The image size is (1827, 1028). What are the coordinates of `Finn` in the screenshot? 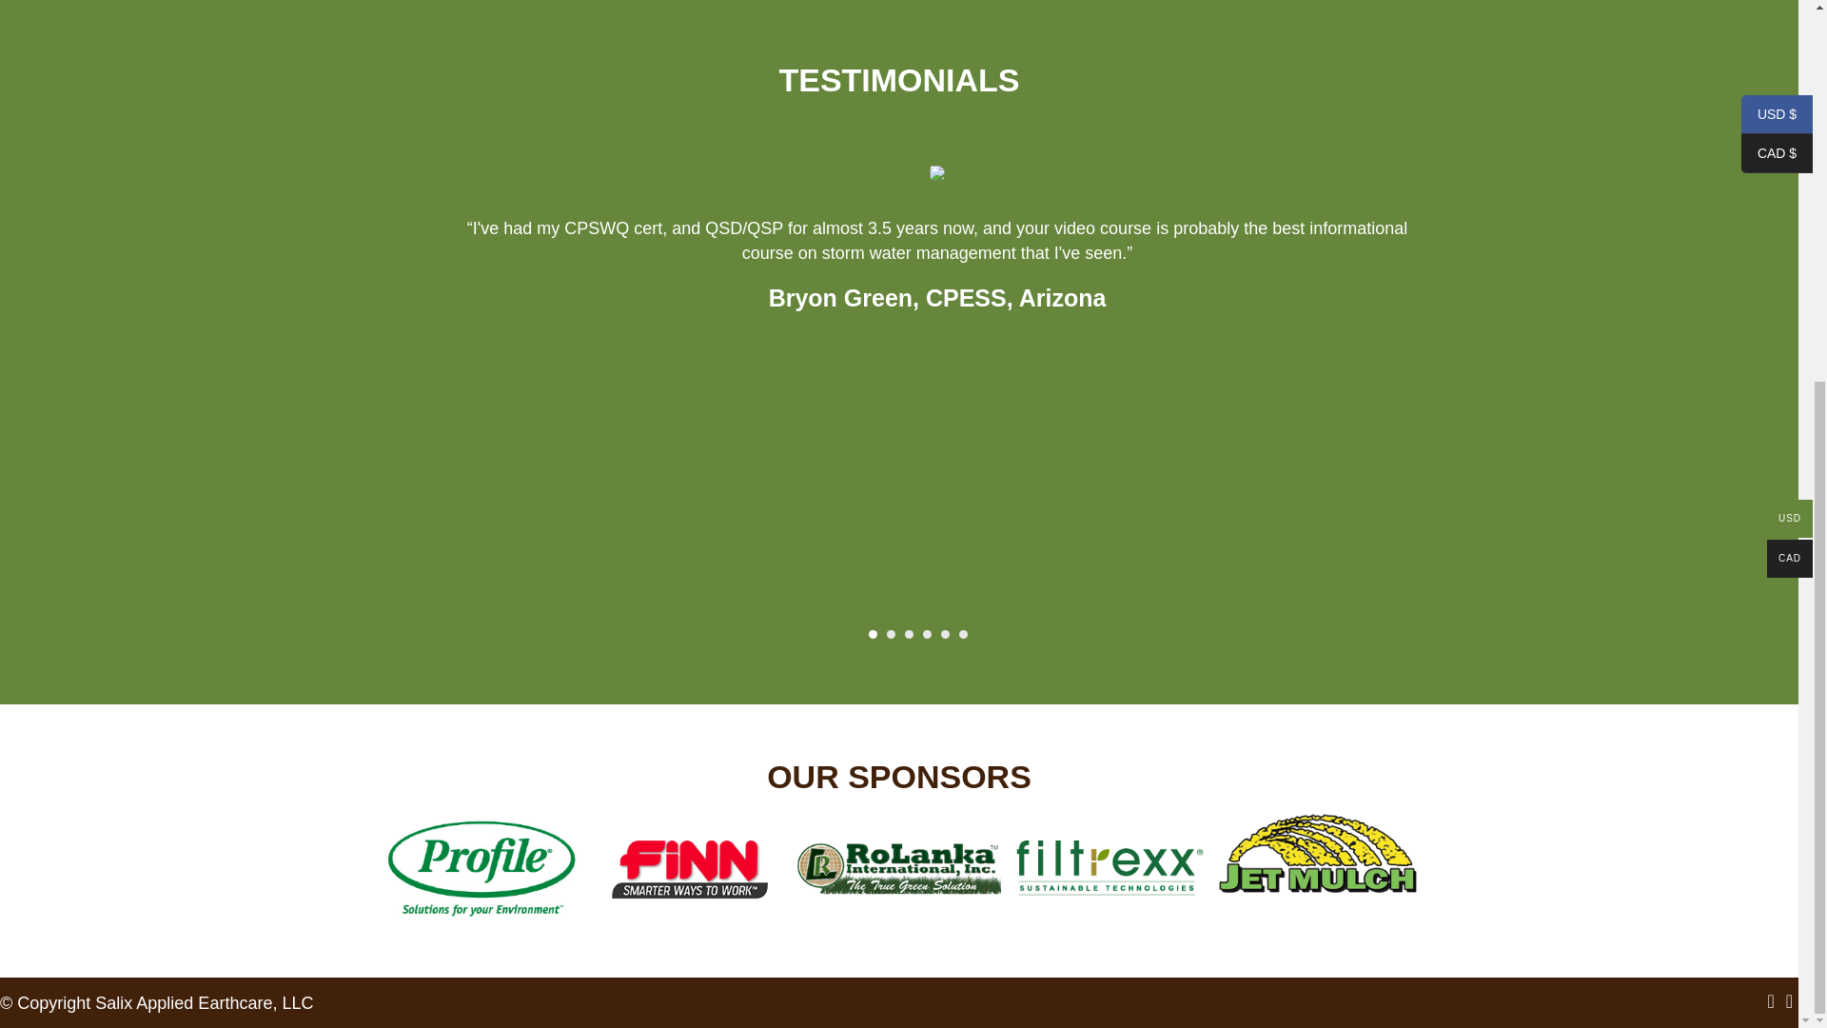 It's located at (689, 918).